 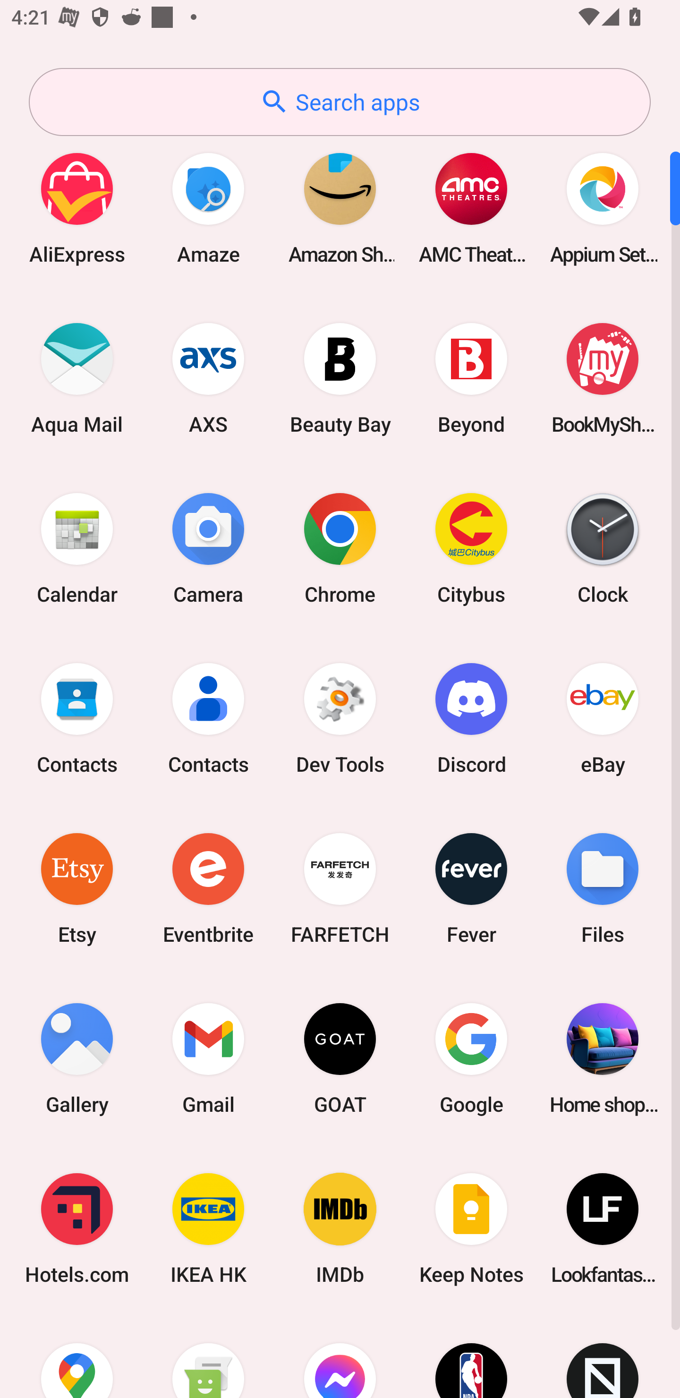 I want to click on GOAT, so click(x=340, y=1058).